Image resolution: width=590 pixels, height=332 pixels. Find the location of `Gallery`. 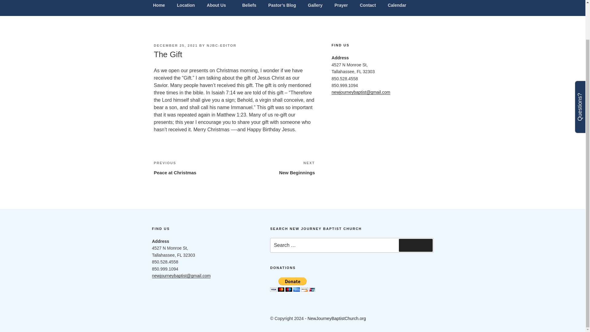

Gallery is located at coordinates (250, 6).